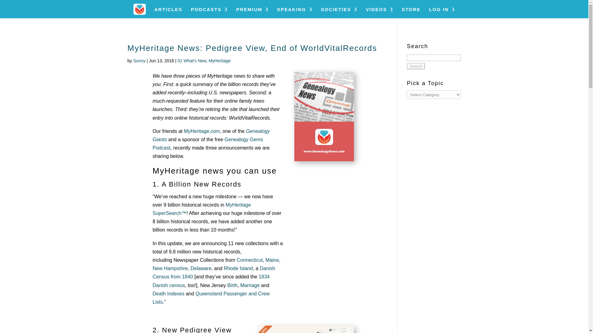 This screenshot has height=333, width=593. What do you see at coordinates (295, 13) in the screenshot?
I see `SPEAKING` at bounding box center [295, 13].